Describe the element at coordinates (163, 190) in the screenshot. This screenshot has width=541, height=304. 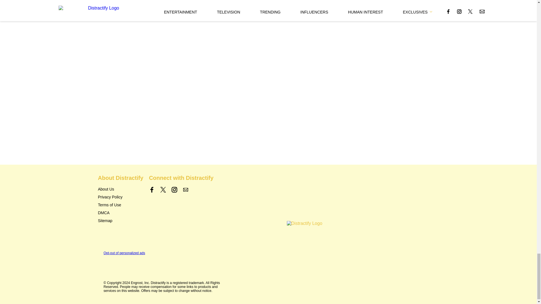
I see `Link to X` at that location.